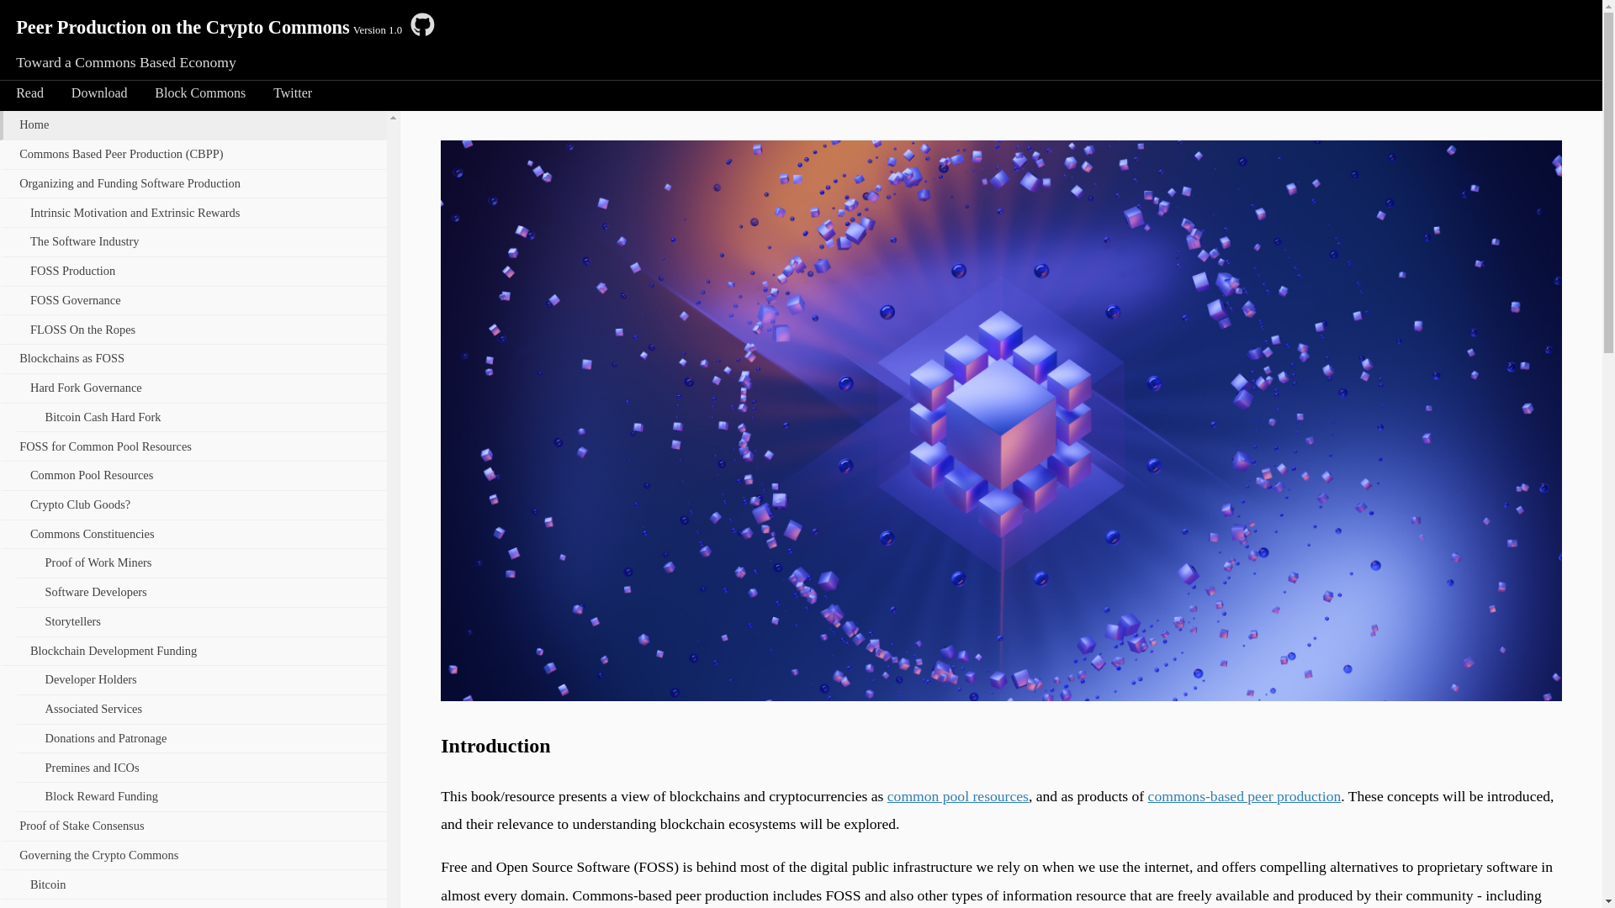 This screenshot has width=1615, height=908. I want to click on Crypto Club Goods?, so click(193, 506).